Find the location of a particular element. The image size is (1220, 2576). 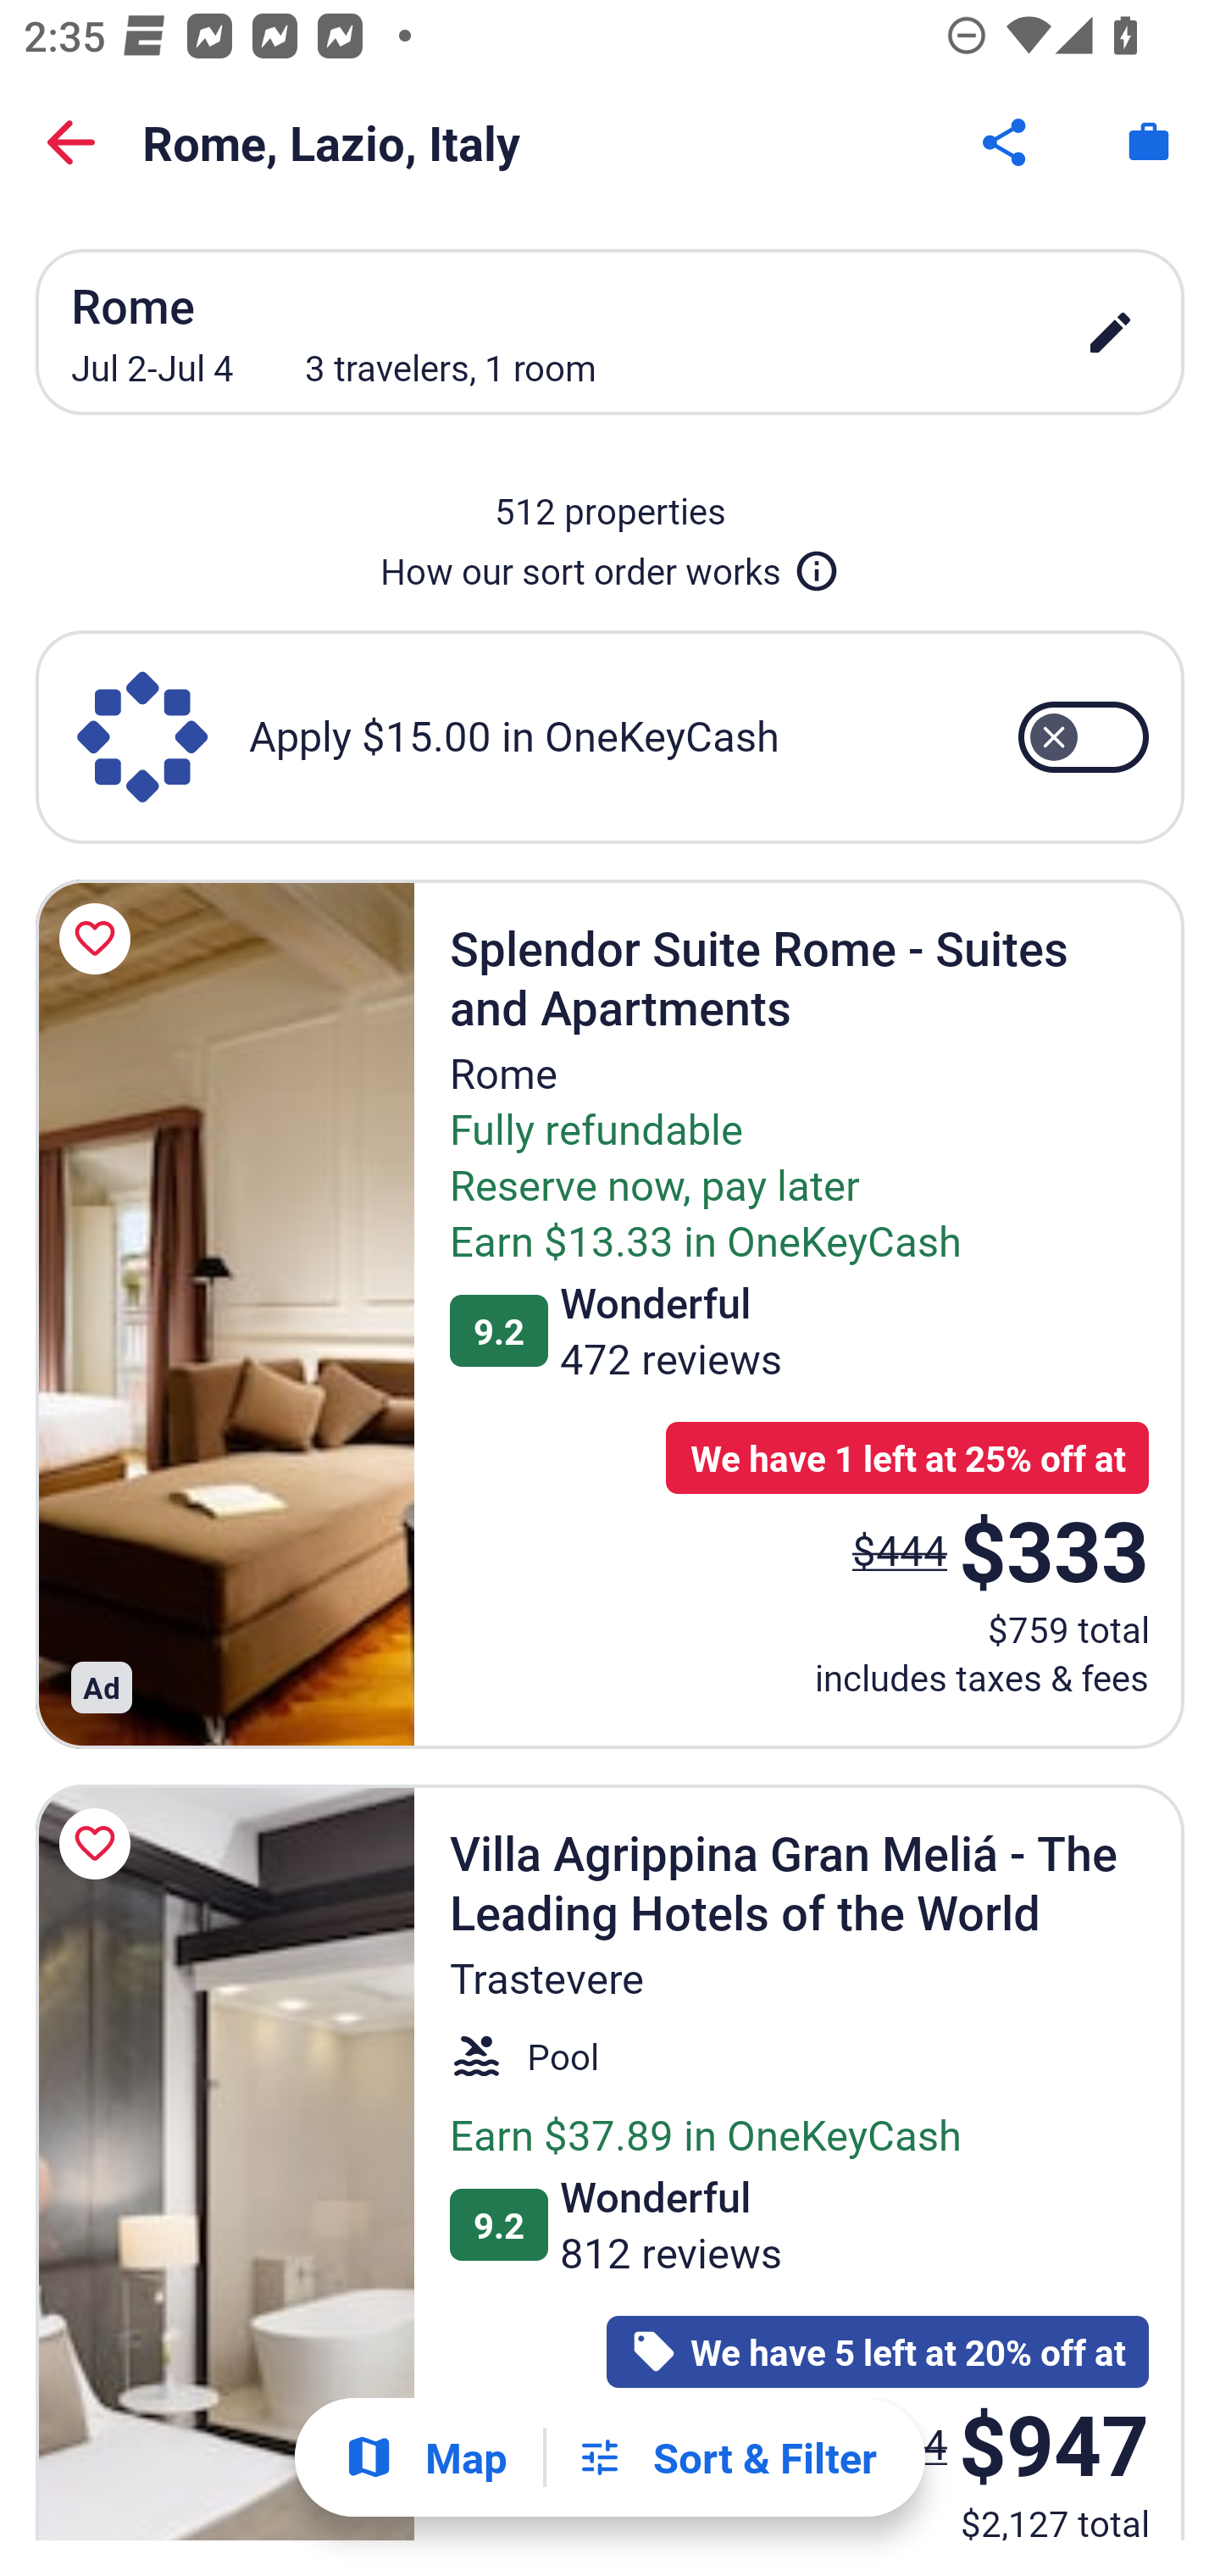

How our sort order works is located at coordinates (610, 564).